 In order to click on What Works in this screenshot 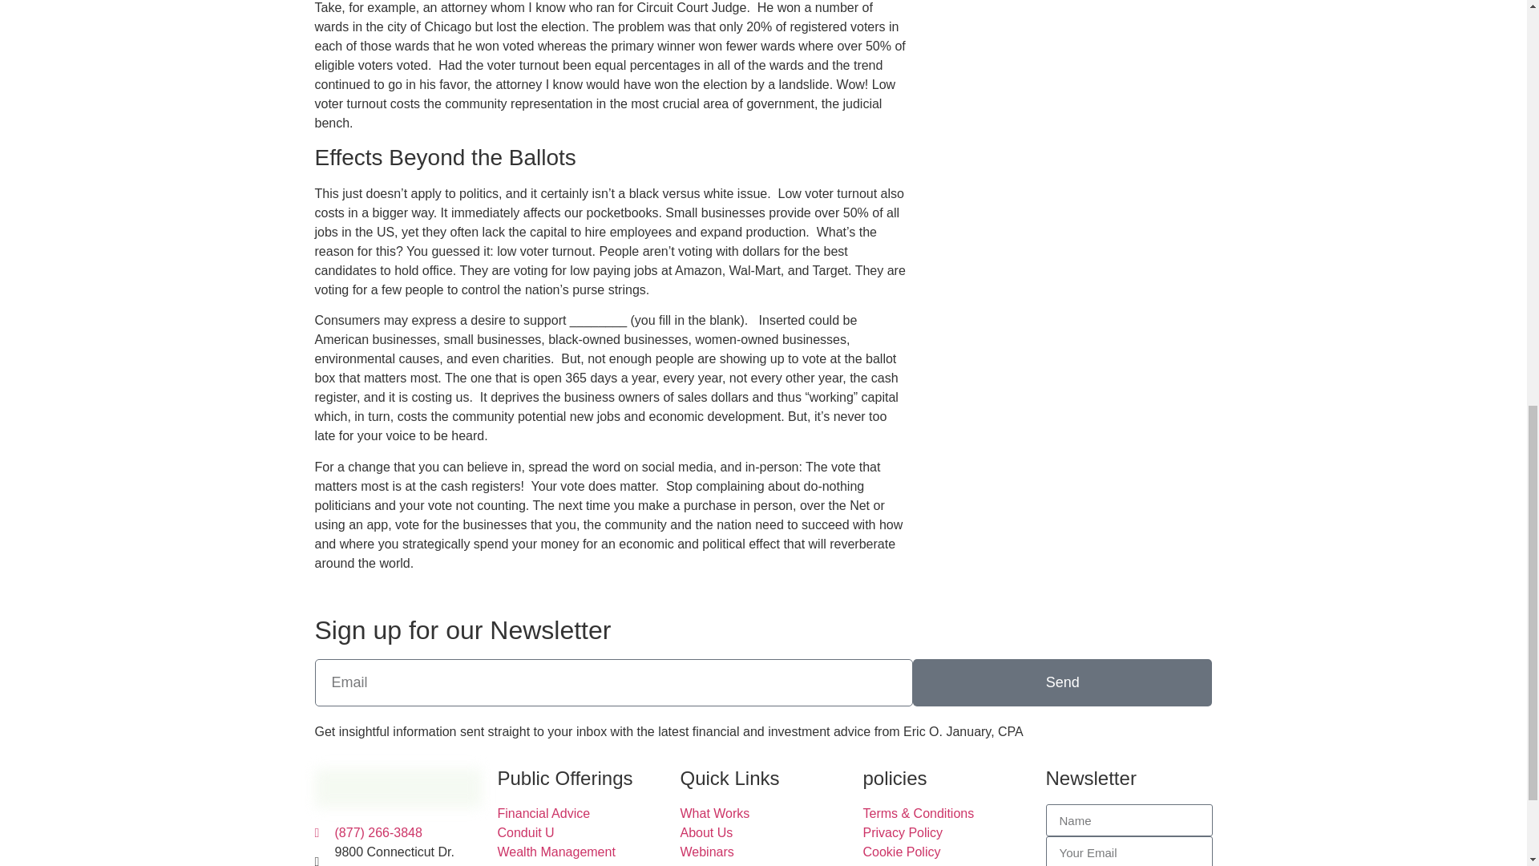, I will do `click(763, 814)`.